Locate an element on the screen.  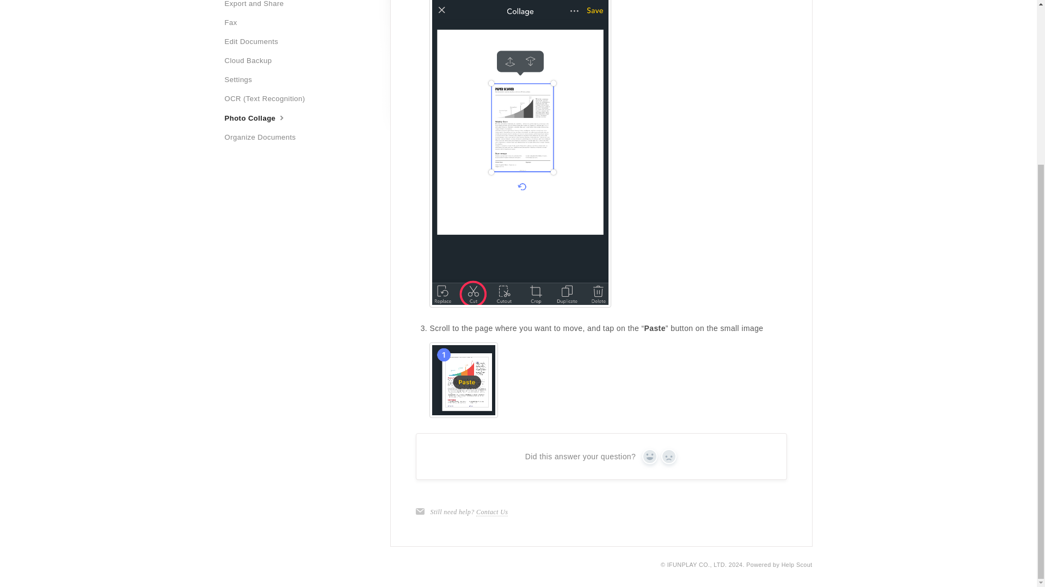
Cloud Backup is located at coordinates (252, 61).